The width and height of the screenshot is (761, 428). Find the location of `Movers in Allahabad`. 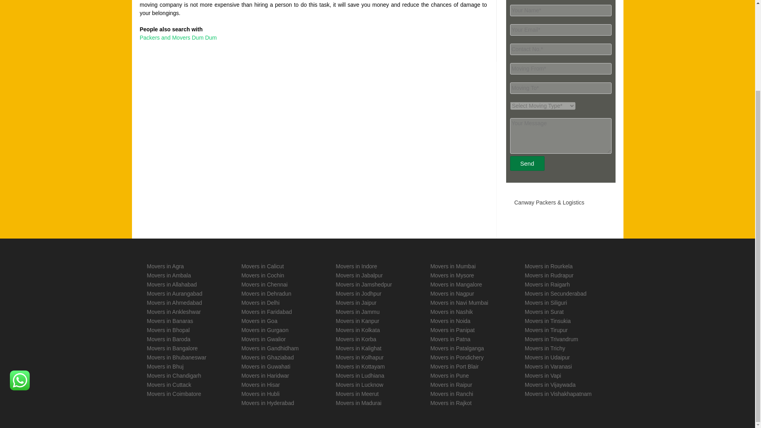

Movers in Allahabad is located at coordinates (171, 284).